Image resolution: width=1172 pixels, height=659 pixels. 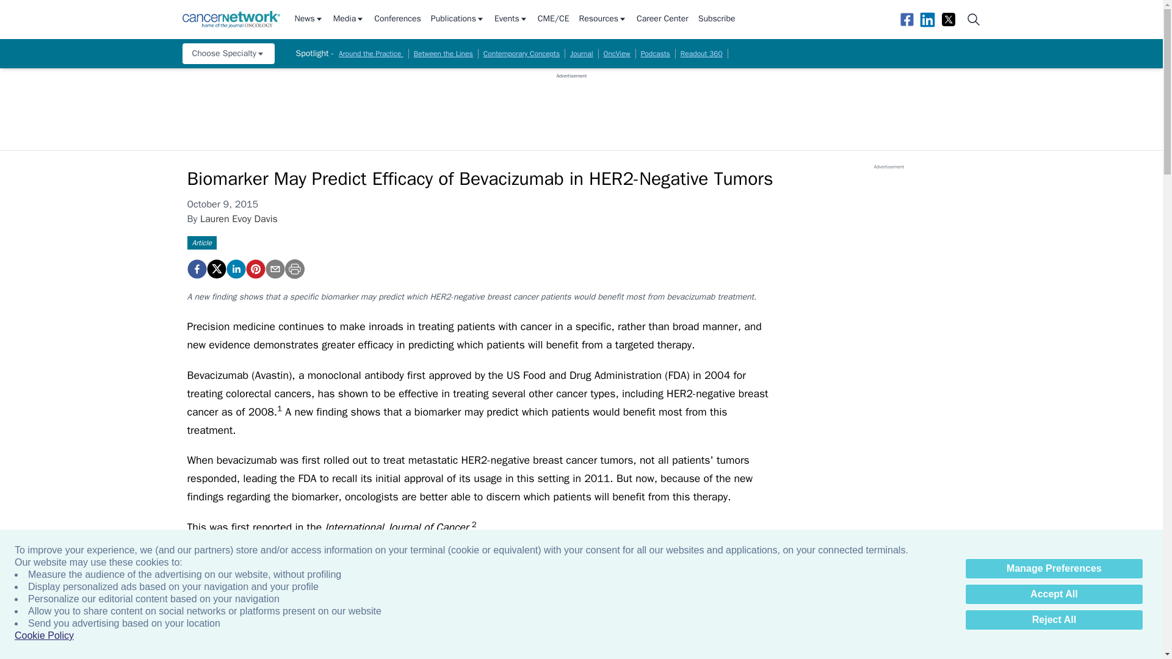 What do you see at coordinates (458, 20) in the screenshot?
I see `Publications` at bounding box center [458, 20].